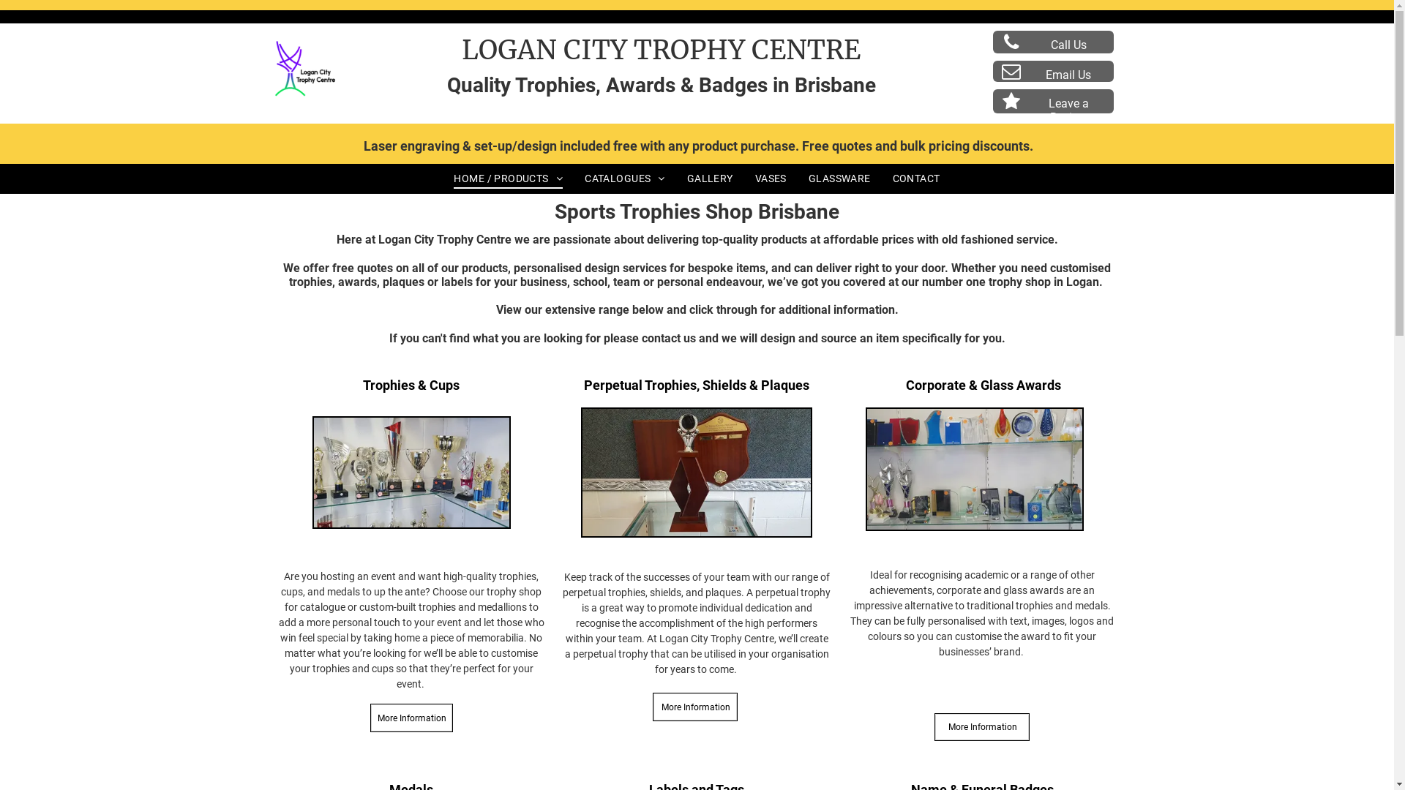 This screenshot has height=790, width=1405. I want to click on More Information, so click(411, 718).